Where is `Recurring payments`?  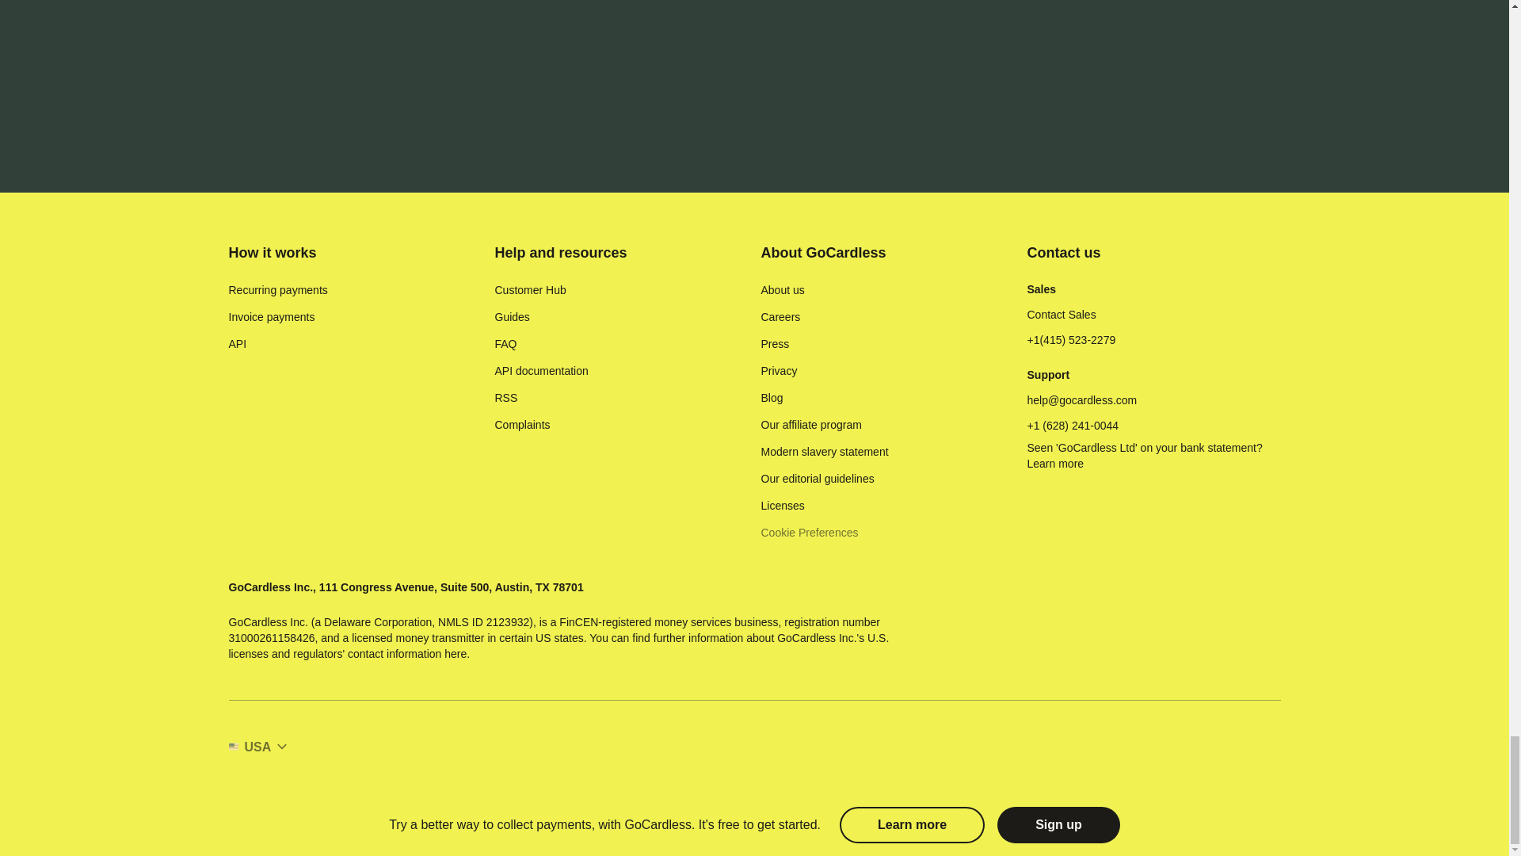
Recurring payments is located at coordinates (277, 290).